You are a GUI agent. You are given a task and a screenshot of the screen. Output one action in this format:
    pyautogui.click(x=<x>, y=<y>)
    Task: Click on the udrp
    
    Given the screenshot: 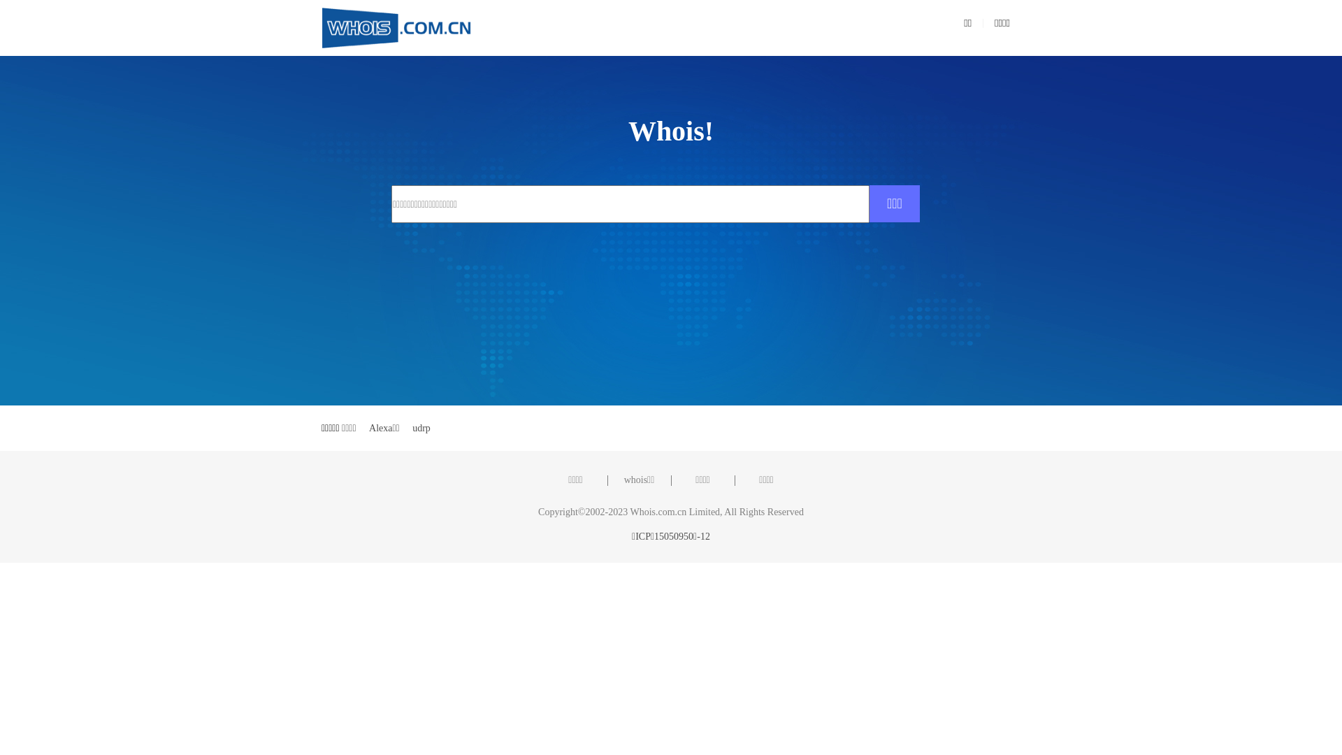 What is the action you would take?
    pyautogui.click(x=421, y=428)
    